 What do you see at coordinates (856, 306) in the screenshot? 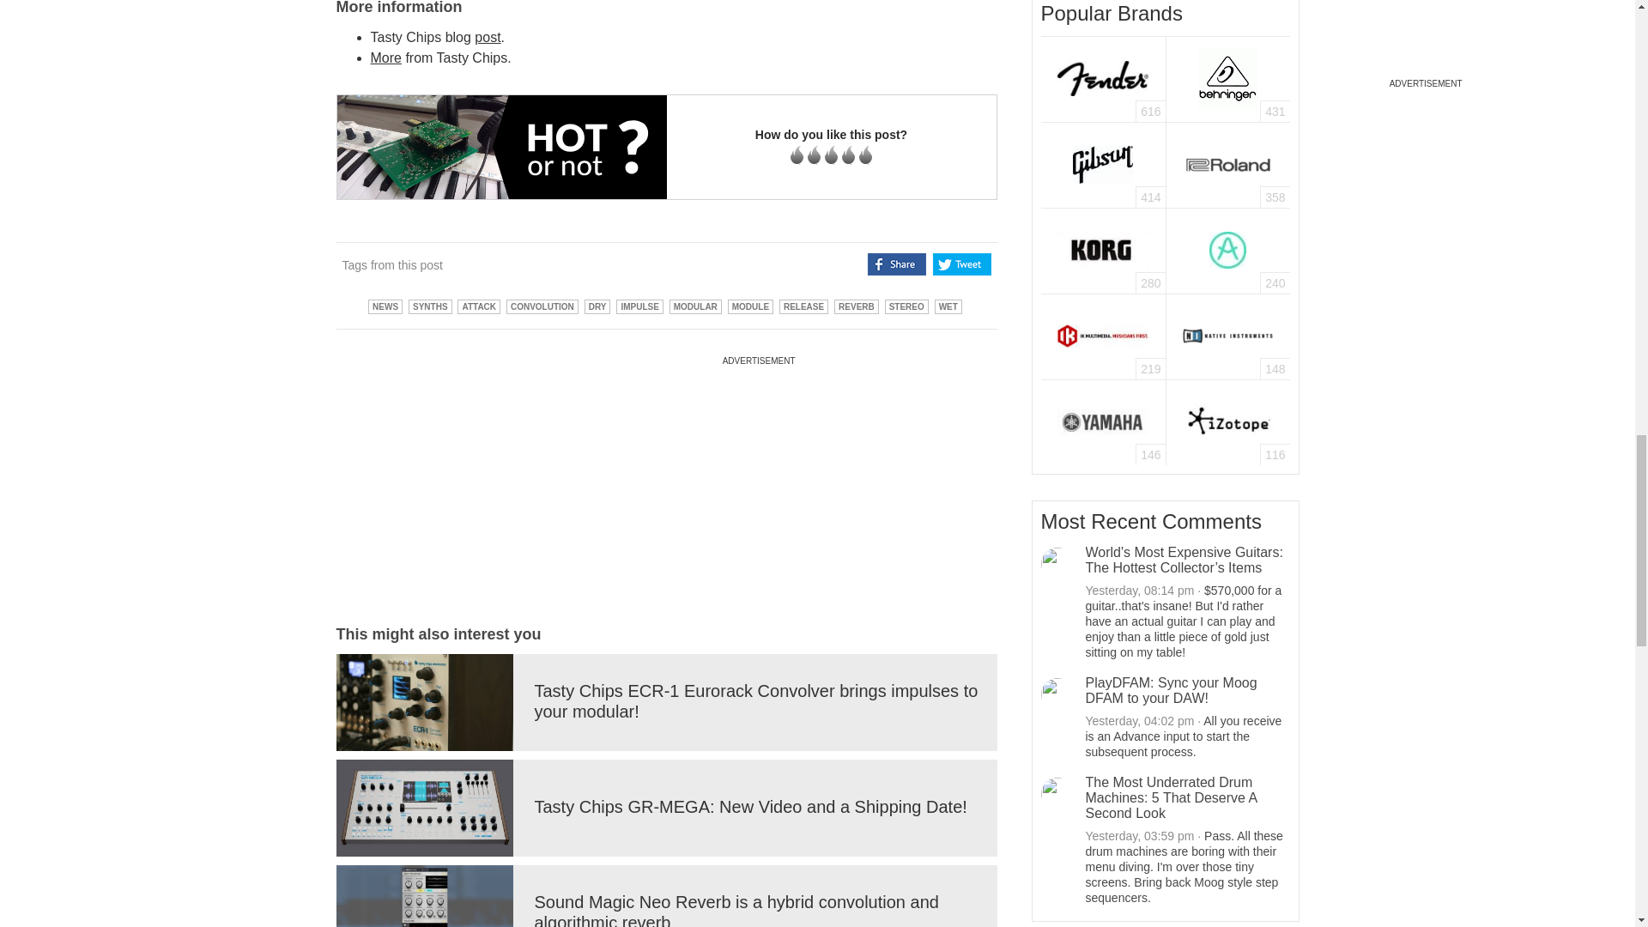
I see `View all Posts in reverb` at bounding box center [856, 306].